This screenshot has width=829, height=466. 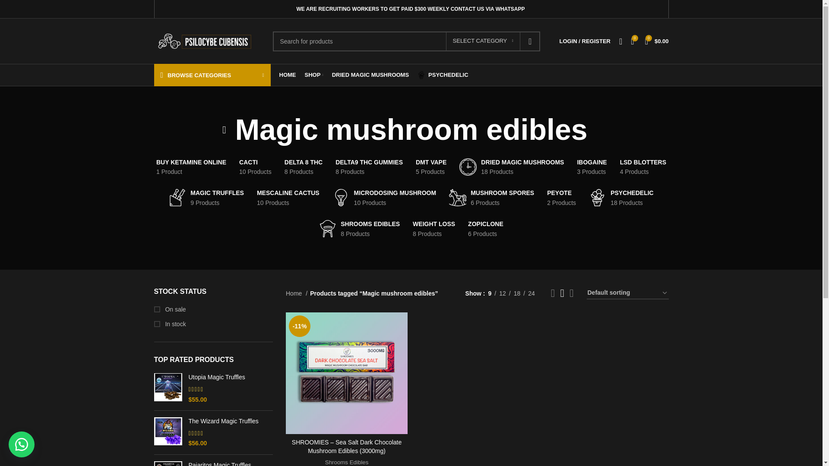 I want to click on flower, so click(x=421, y=75).